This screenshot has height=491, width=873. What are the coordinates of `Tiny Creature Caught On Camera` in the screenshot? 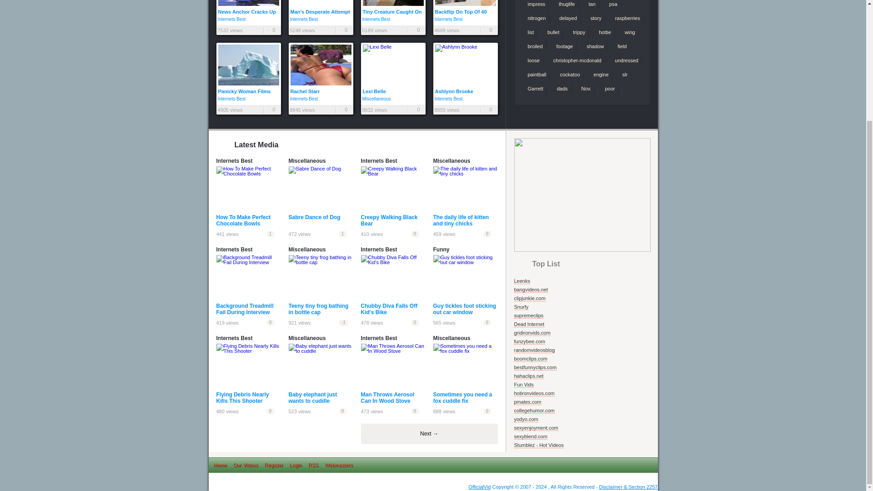 It's located at (393, 7).